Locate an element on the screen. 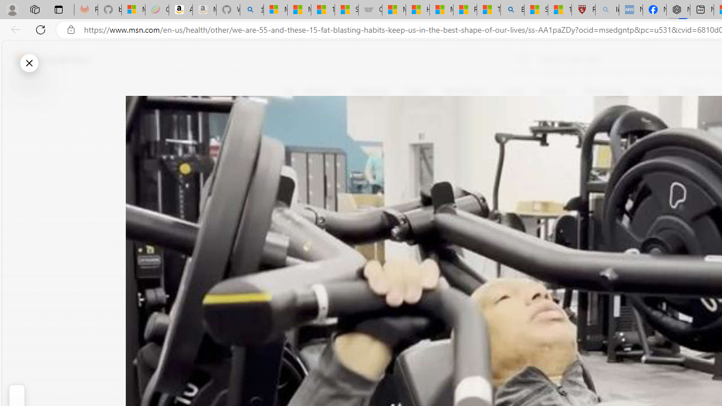 The width and height of the screenshot is (722, 406). Politics is located at coordinates (693, 91).